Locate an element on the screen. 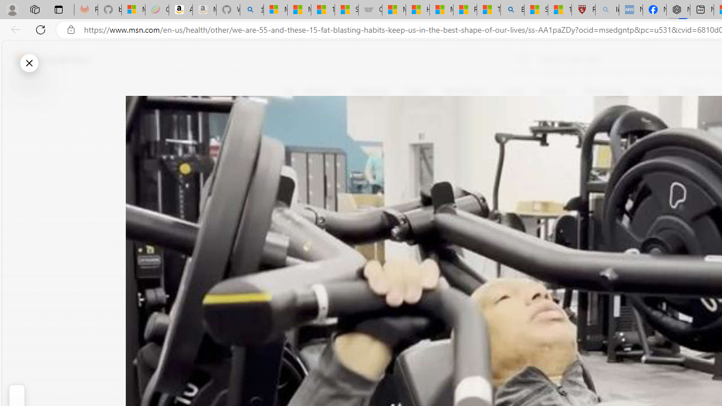 The width and height of the screenshot is (722, 406). Politics is located at coordinates (693, 91).